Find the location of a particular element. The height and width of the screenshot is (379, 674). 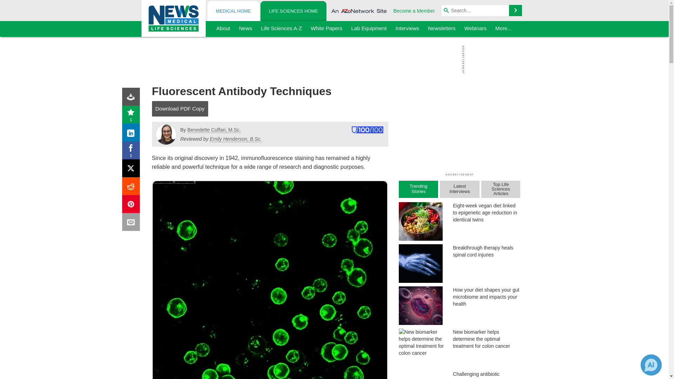

X is located at coordinates (132, 170).